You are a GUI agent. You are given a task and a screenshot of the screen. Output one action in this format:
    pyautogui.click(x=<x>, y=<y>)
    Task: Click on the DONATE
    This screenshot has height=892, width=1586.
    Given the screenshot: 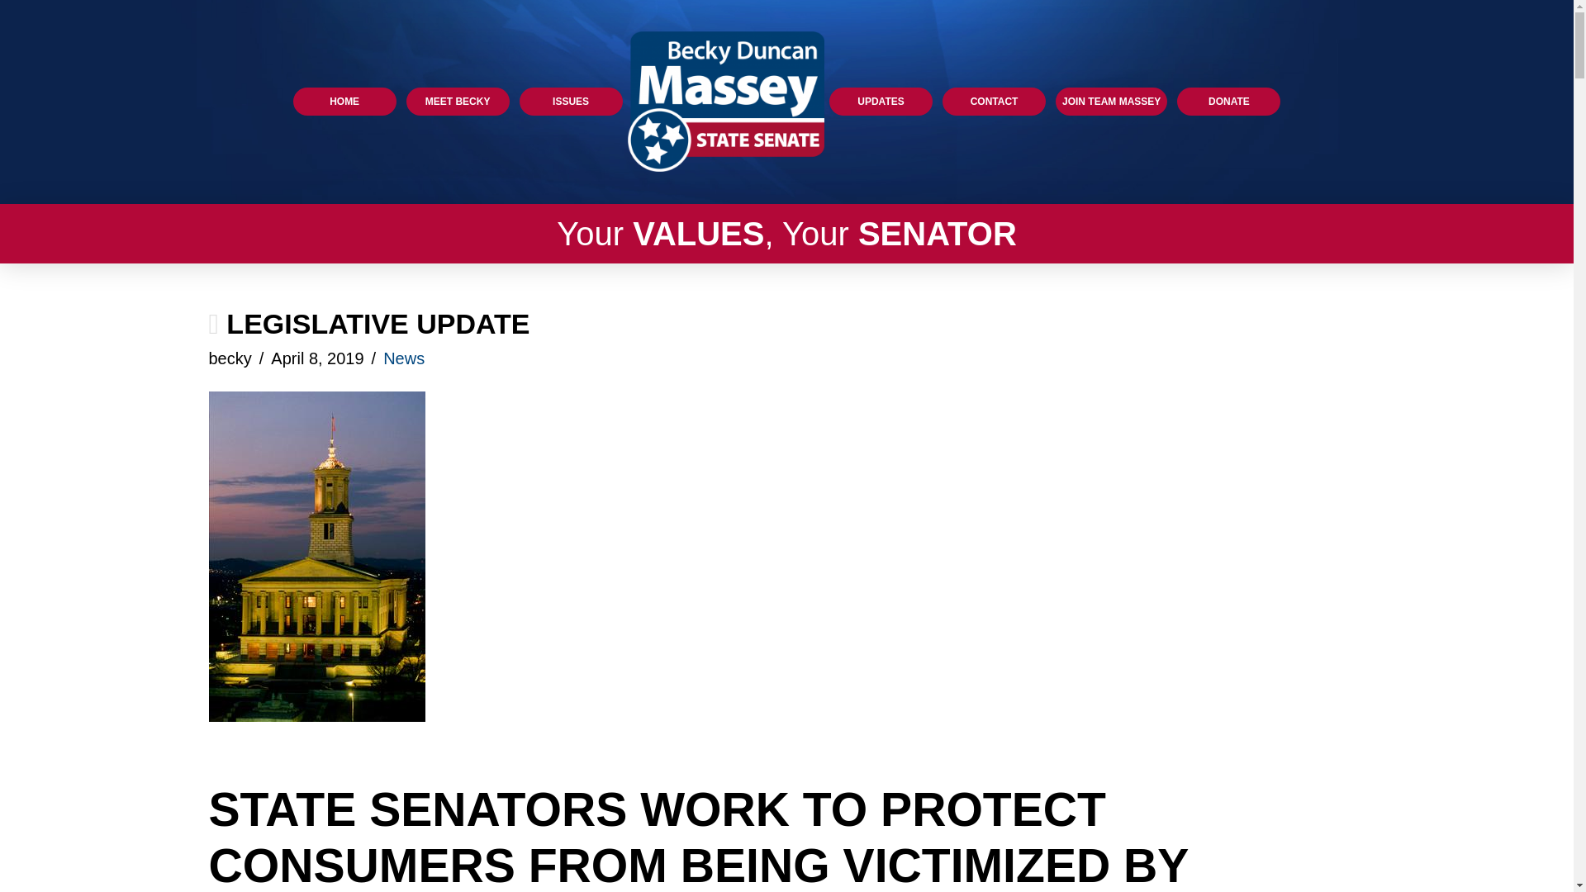 What is the action you would take?
    pyautogui.click(x=1227, y=101)
    